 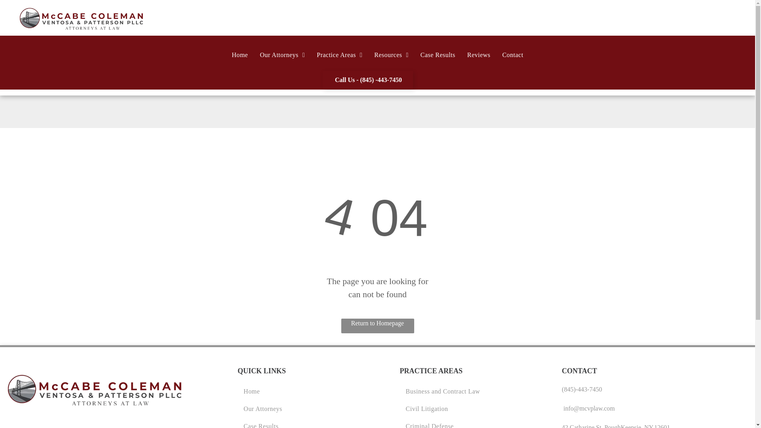 What do you see at coordinates (478, 55) in the screenshot?
I see `Reviews` at bounding box center [478, 55].